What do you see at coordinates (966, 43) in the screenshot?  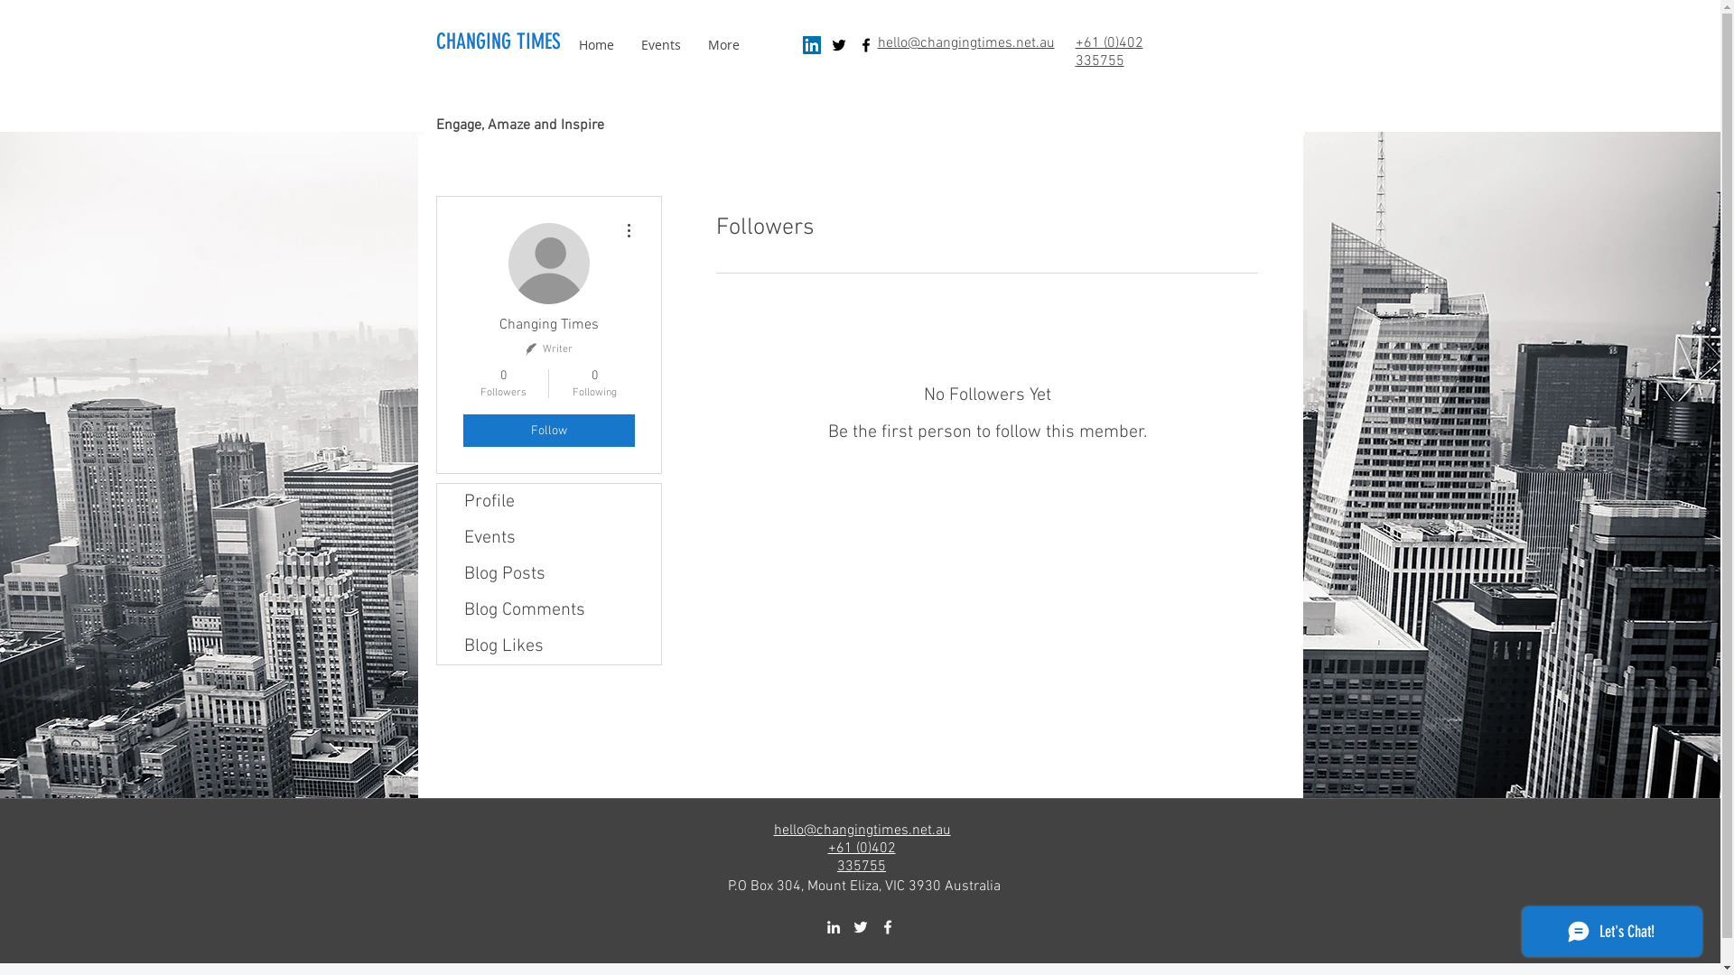 I see `hello@changingtimes.net.au` at bounding box center [966, 43].